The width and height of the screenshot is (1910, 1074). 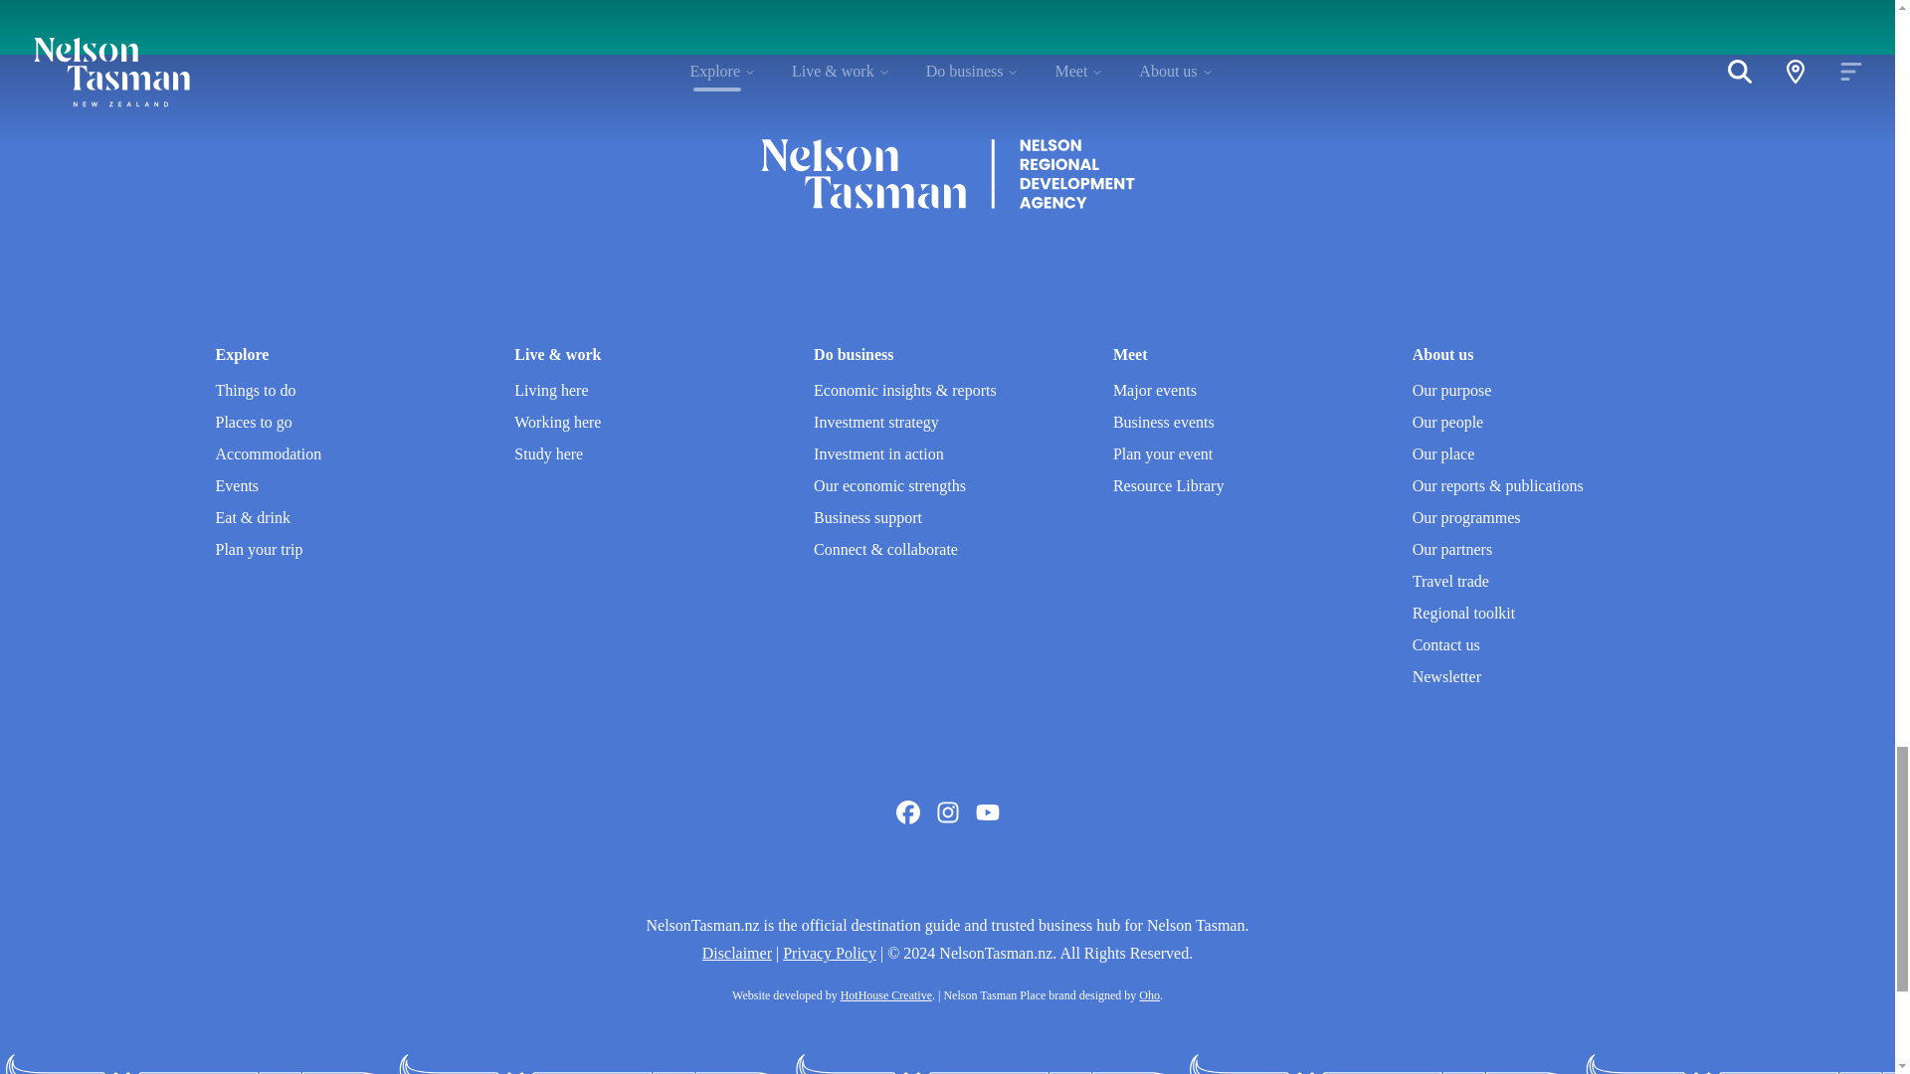 What do you see at coordinates (241, 354) in the screenshot?
I see `Explore` at bounding box center [241, 354].